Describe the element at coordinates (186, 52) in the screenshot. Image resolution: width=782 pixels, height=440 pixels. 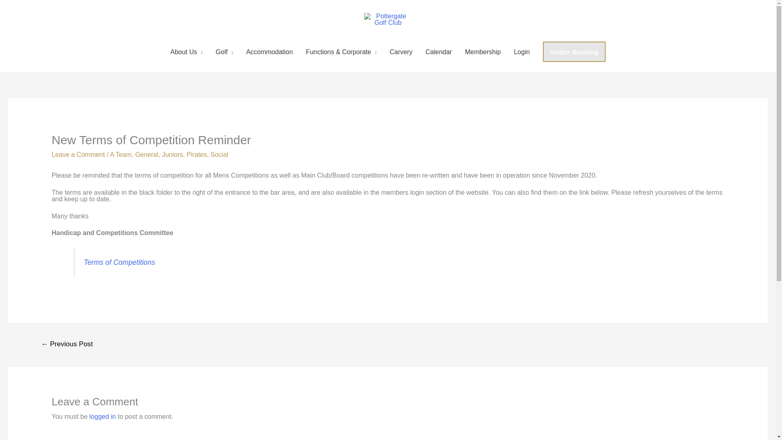
I see `About Us` at that location.